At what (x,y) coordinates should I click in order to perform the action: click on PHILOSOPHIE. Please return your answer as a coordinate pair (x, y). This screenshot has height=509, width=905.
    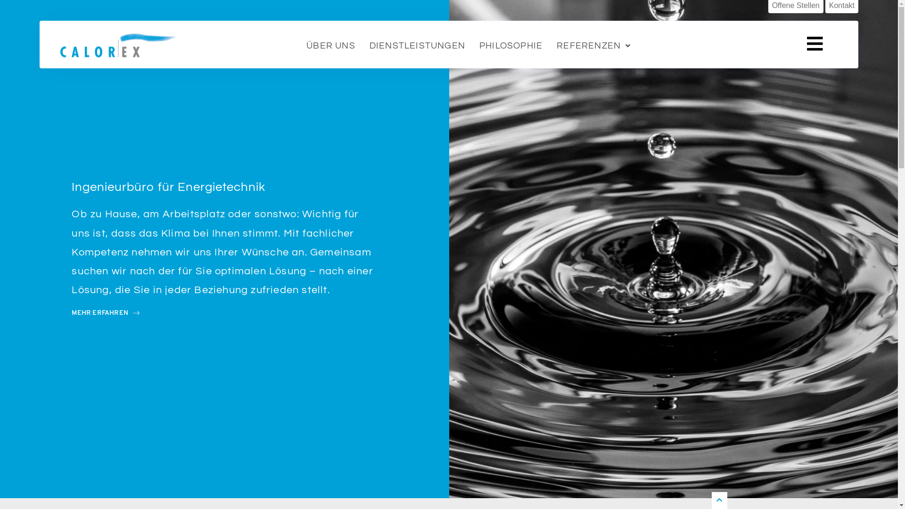
    Looking at the image, I should click on (511, 47).